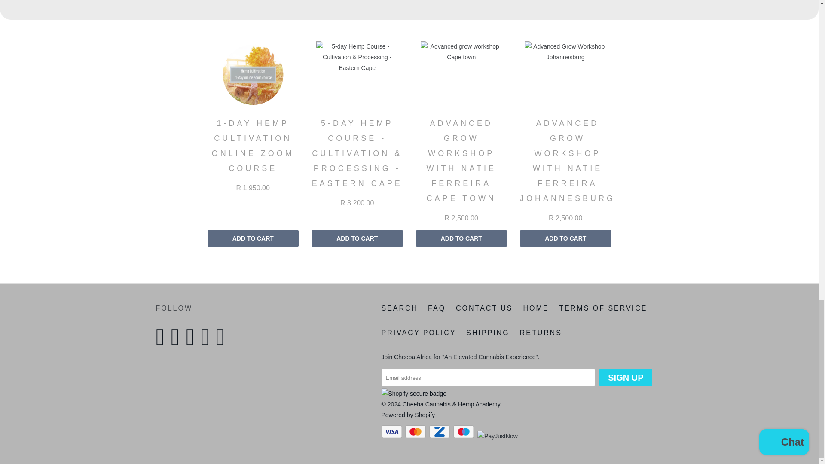 Image resolution: width=825 pixels, height=464 pixels. What do you see at coordinates (464, 431) in the screenshot?
I see `Maestro` at bounding box center [464, 431].